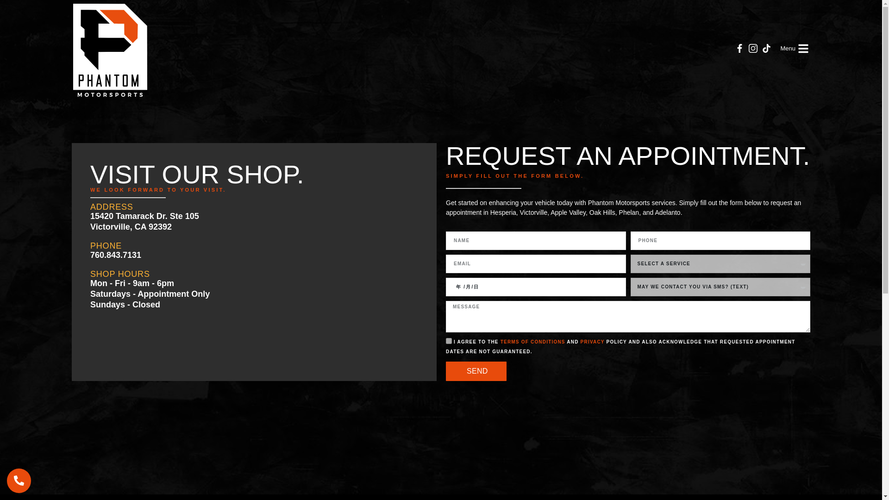  I want to click on 760.843.7131, so click(116, 255).